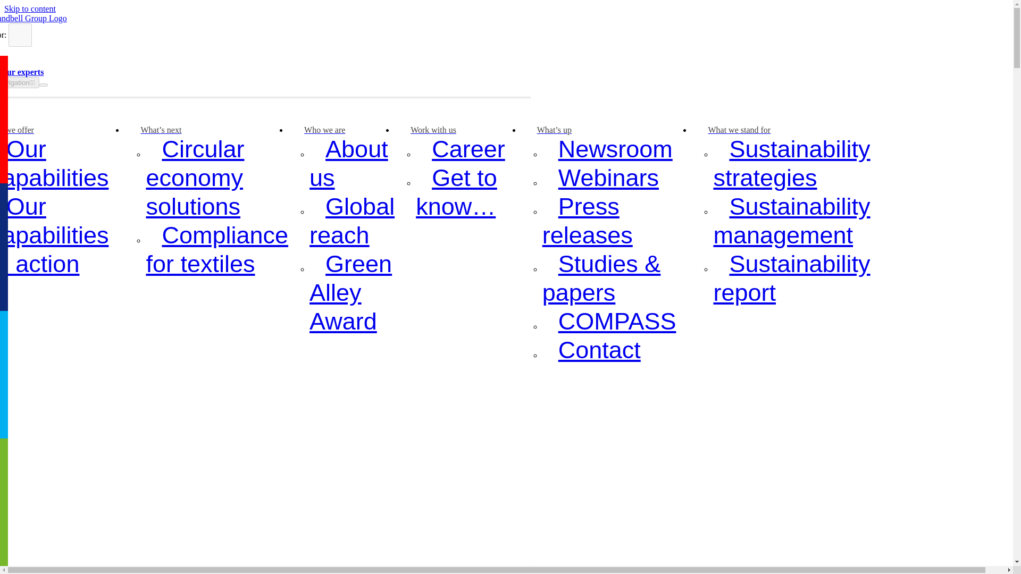 This screenshot has height=574, width=1021. What do you see at coordinates (20, 82) in the screenshot?
I see `Toggle Navigation` at bounding box center [20, 82].